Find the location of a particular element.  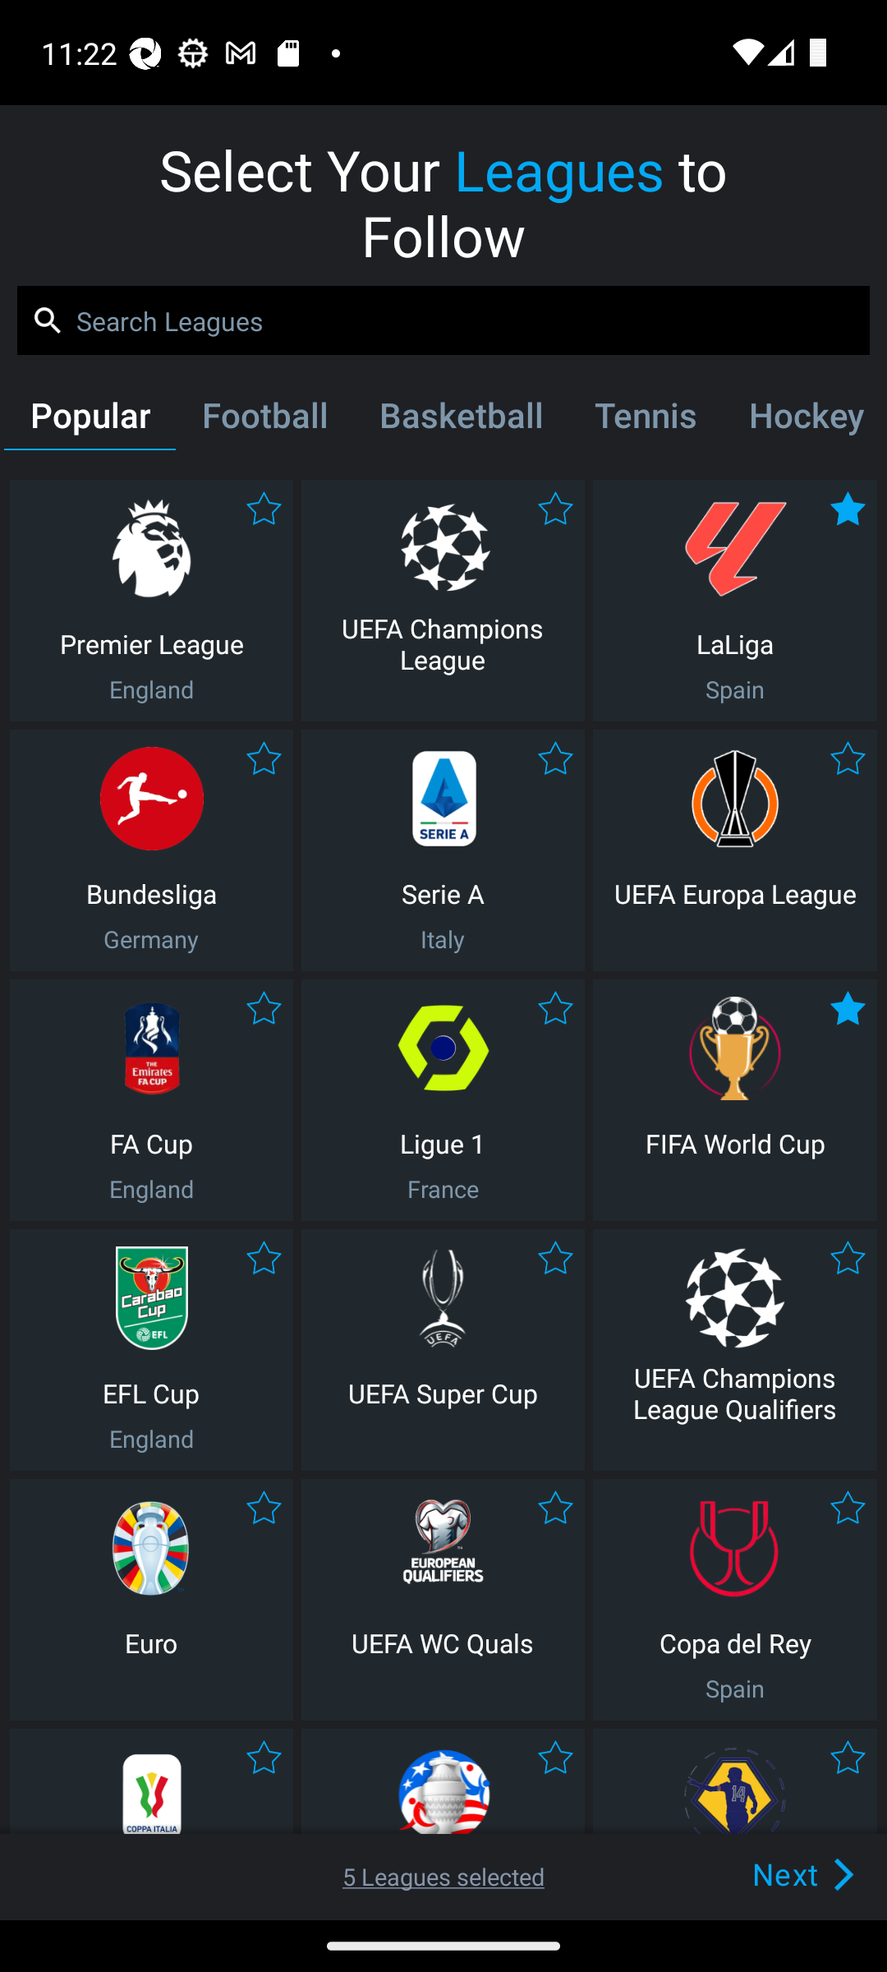

Next is located at coordinates (765, 1873).